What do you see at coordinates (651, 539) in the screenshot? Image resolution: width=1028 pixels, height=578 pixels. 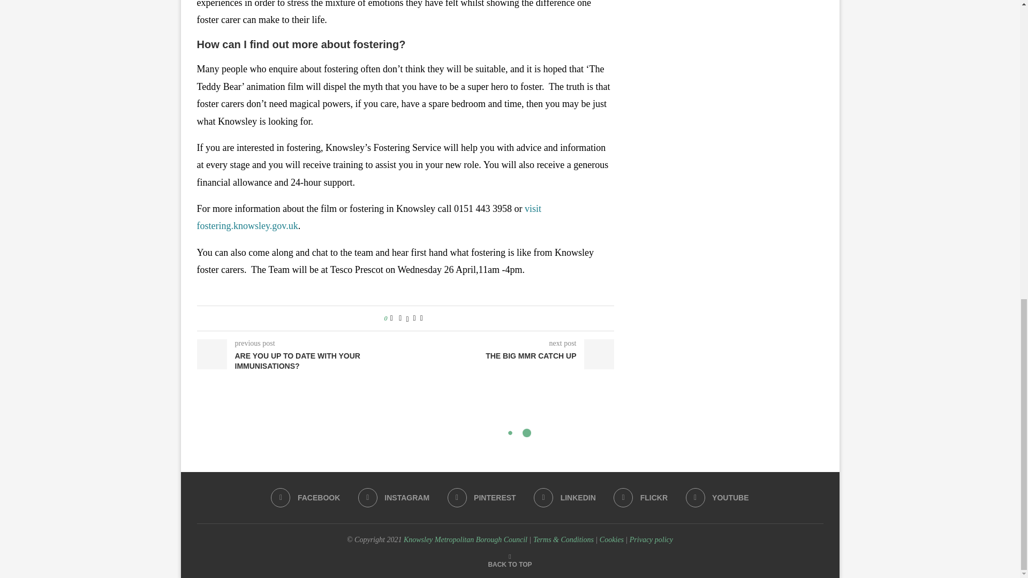 I see `Privacy policy` at bounding box center [651, 539].